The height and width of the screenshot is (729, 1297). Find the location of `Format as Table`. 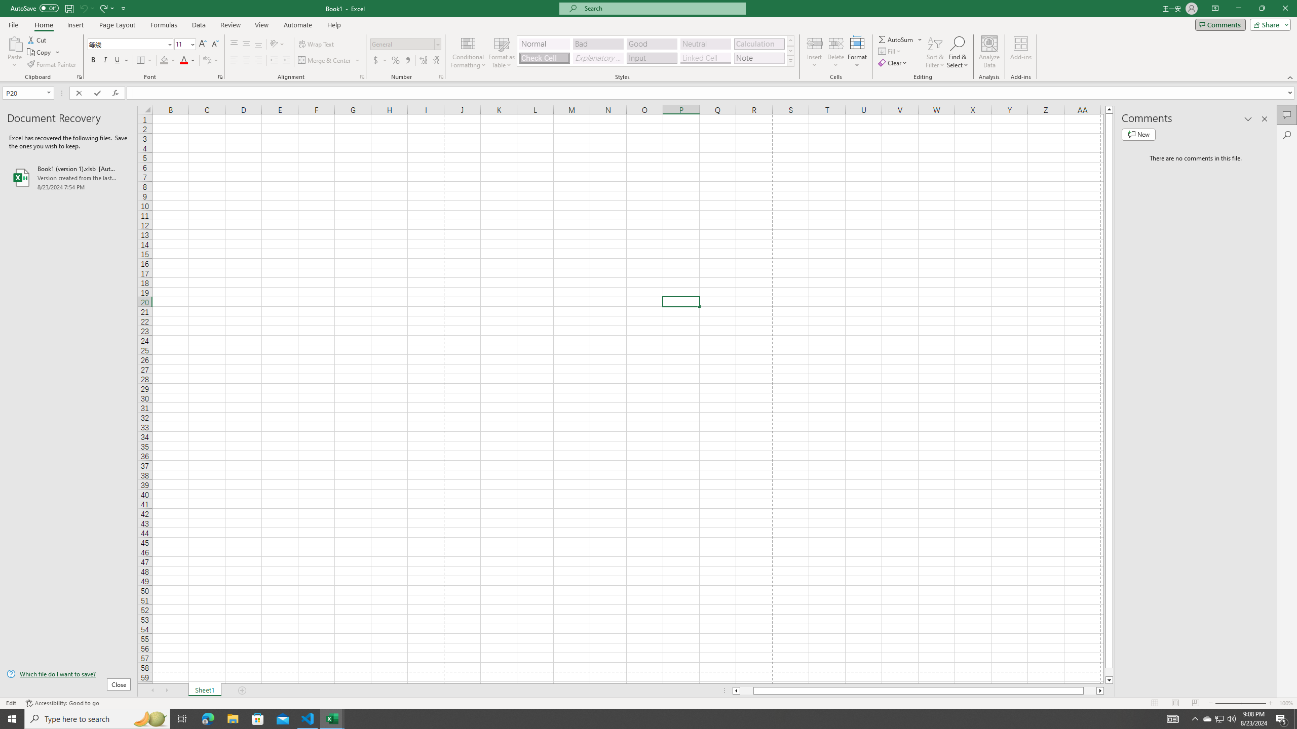

Format as Table is located at coordinates (502, 52).